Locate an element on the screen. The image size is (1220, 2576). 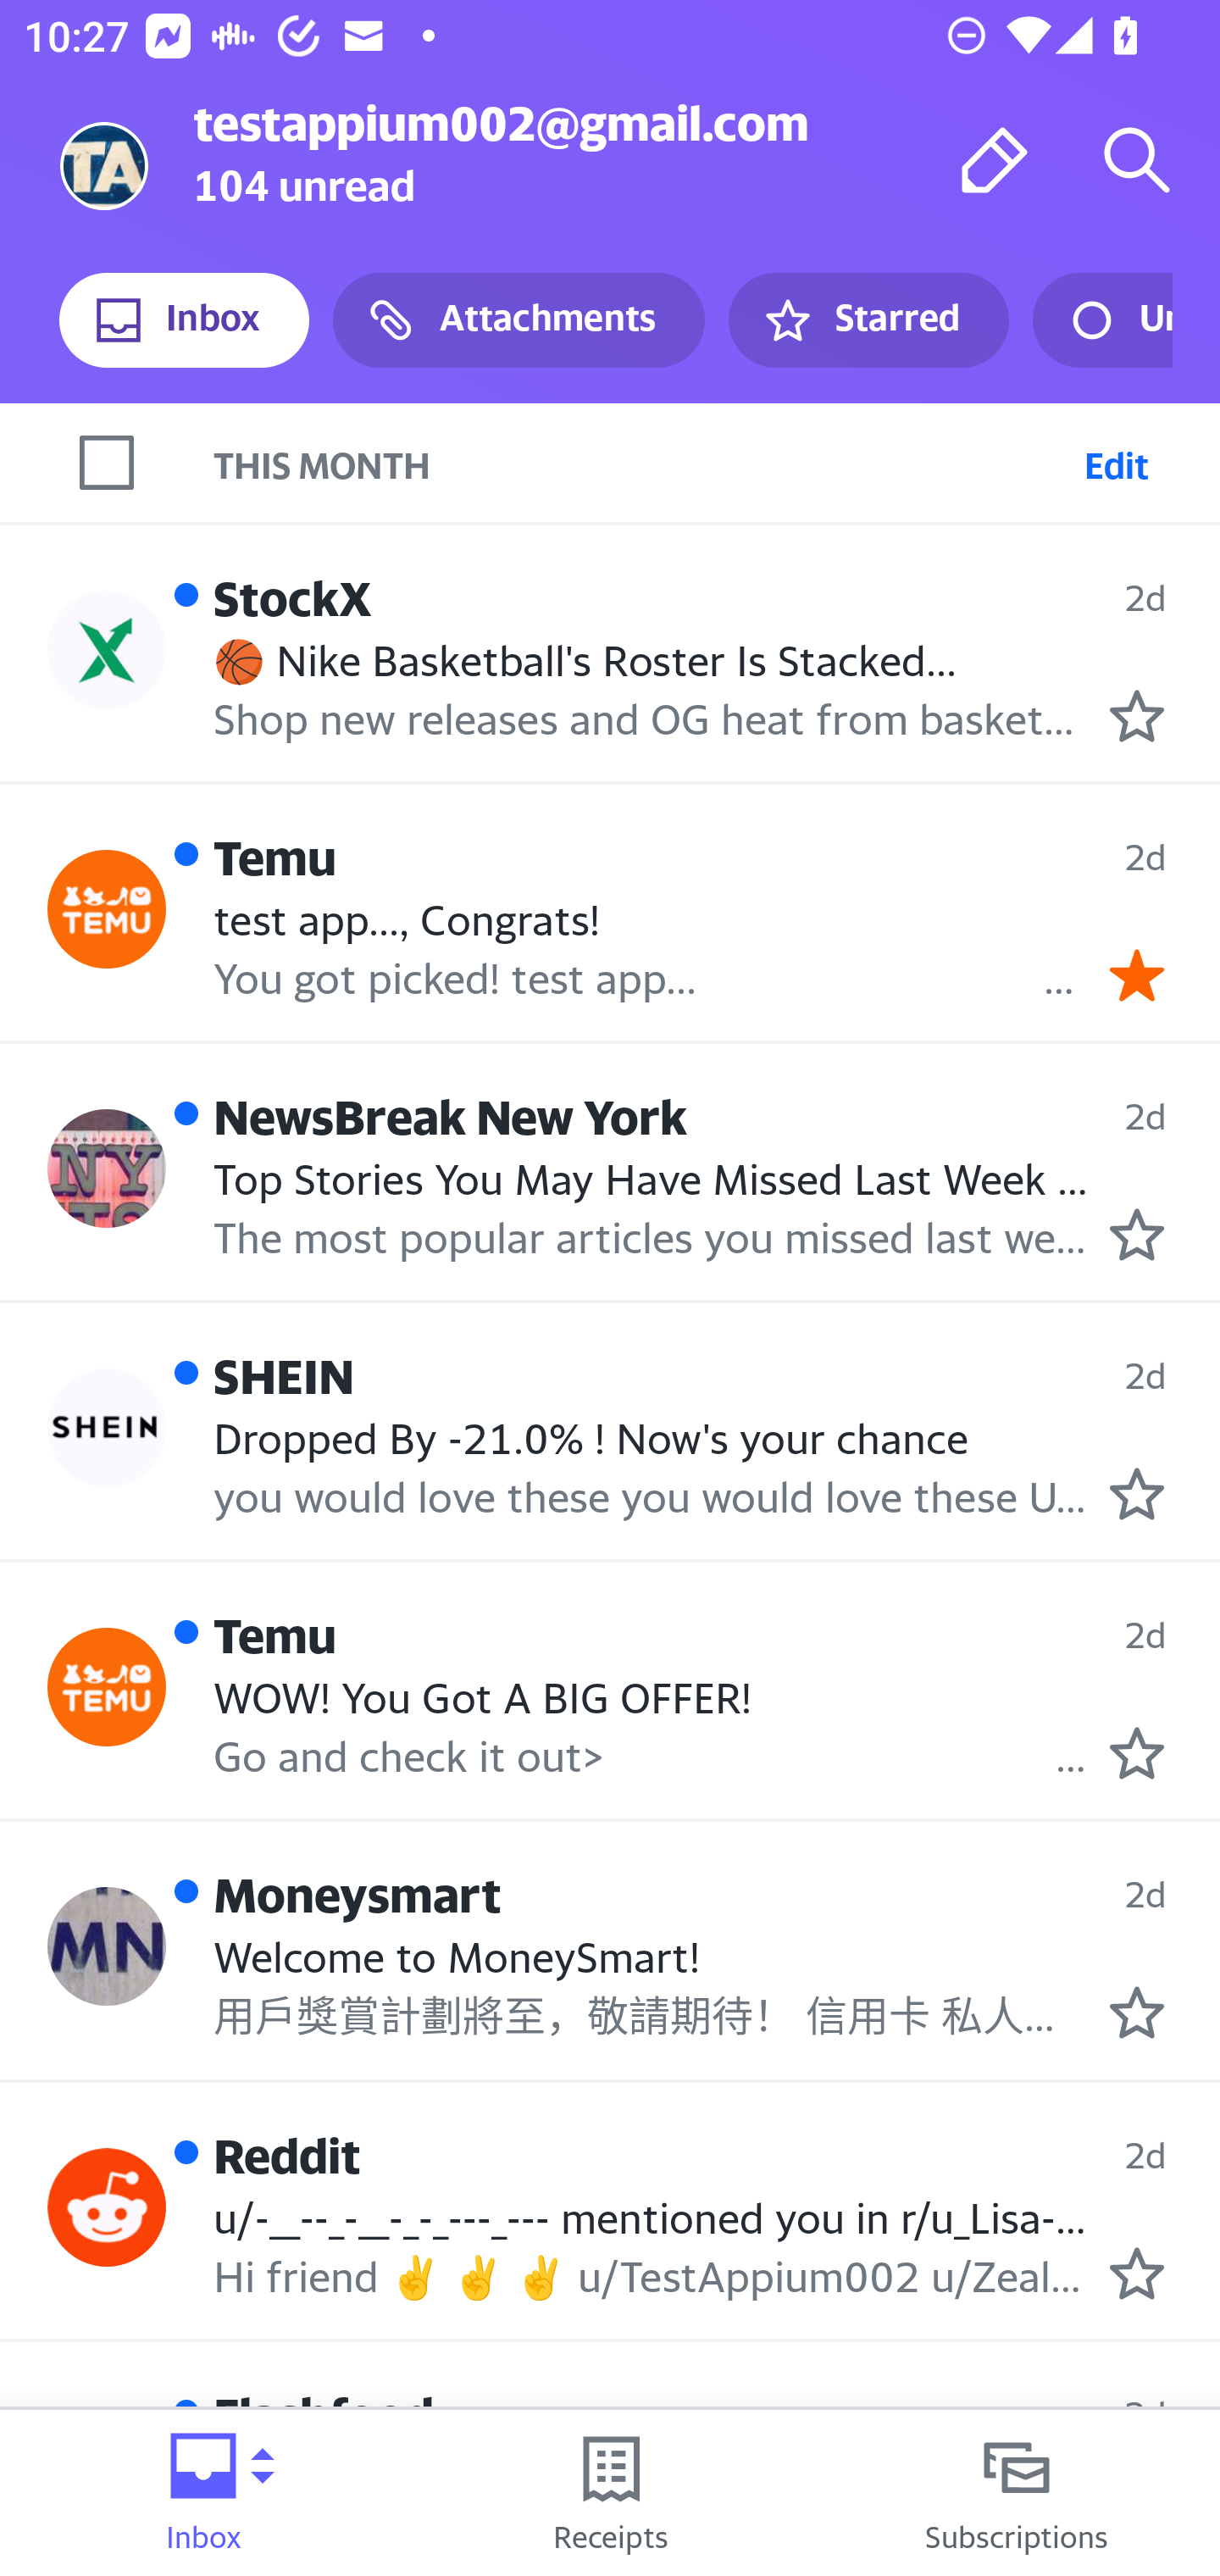
Search mail is located at coordinates (1137, 159).